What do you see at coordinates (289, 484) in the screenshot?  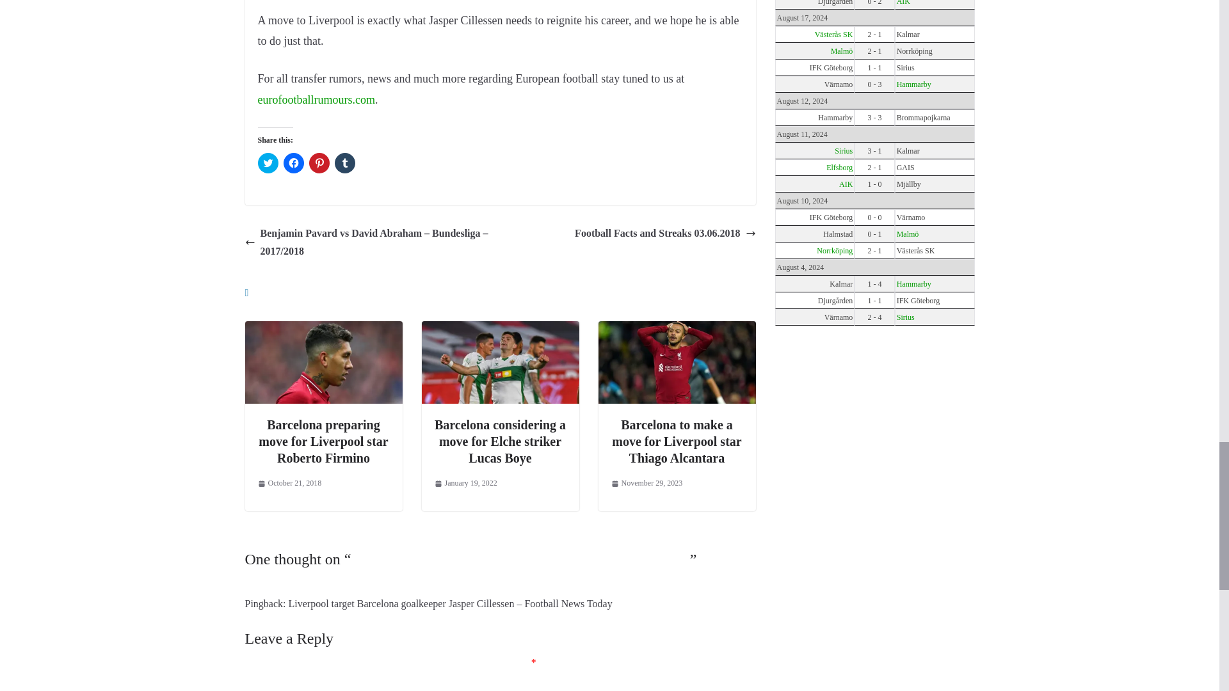 I see `7:24 am` at bounding box center [289, 484].